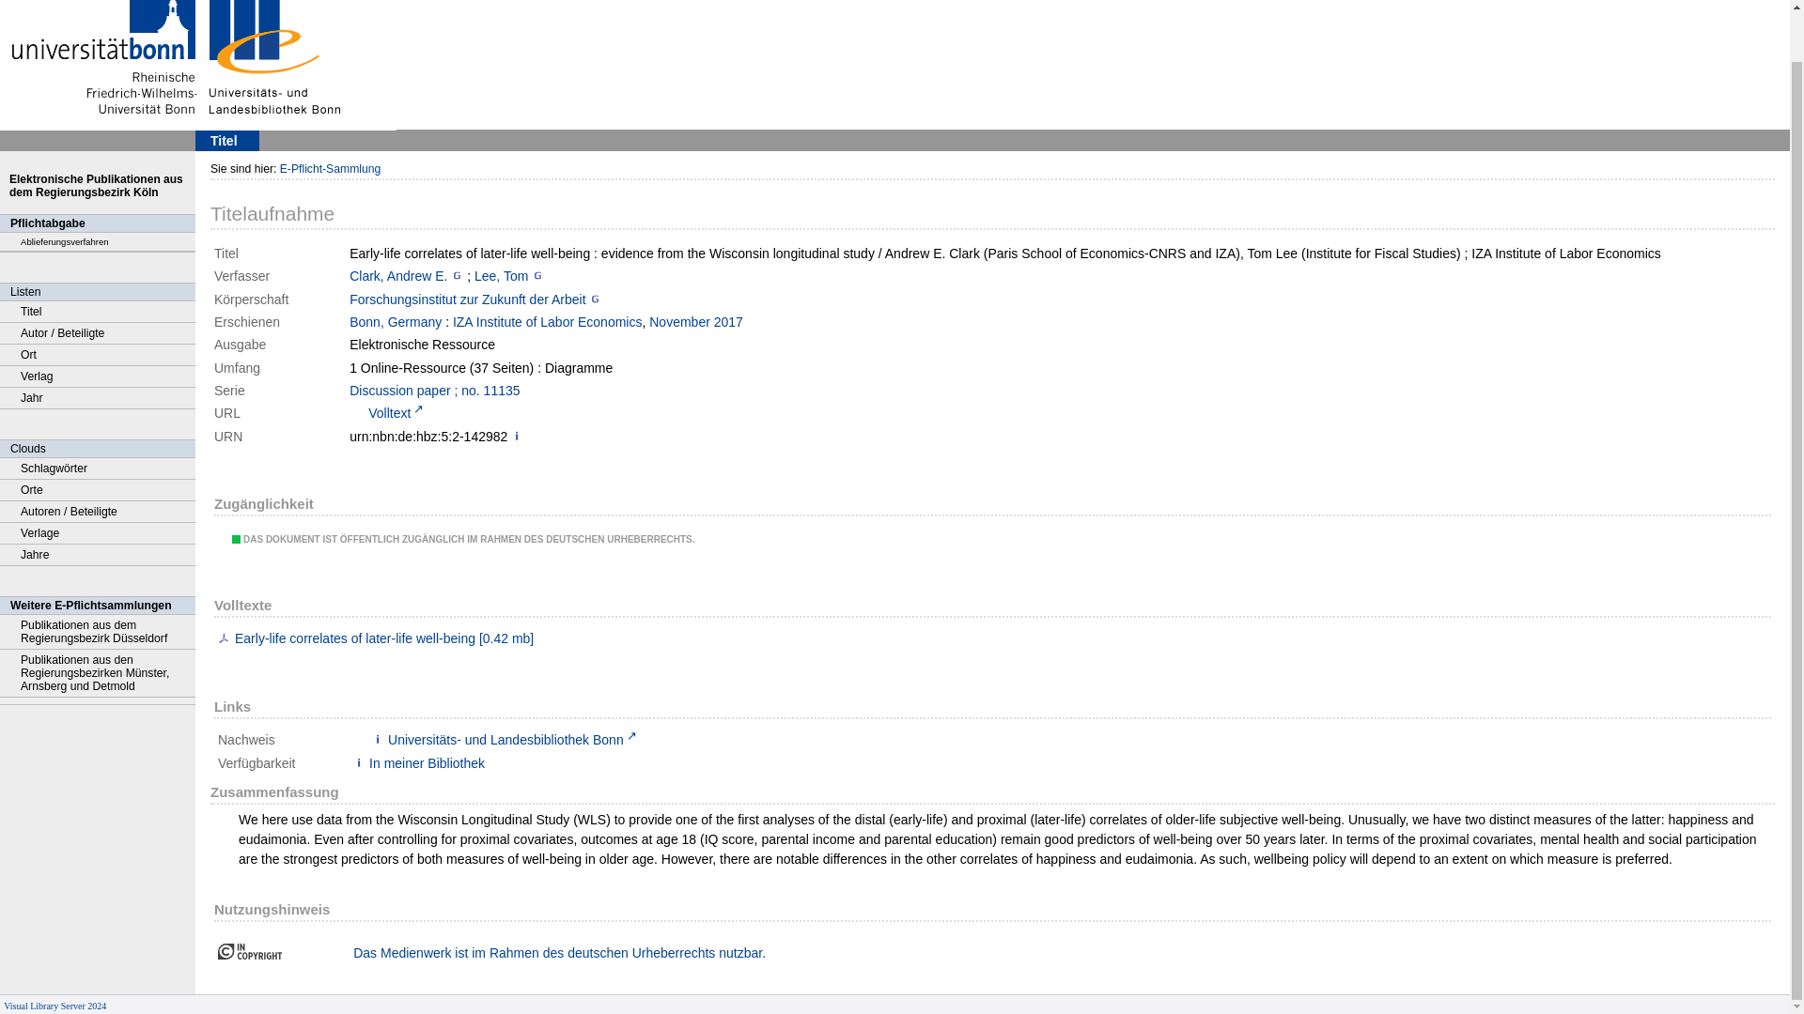 The height and width of the screenshot is (1014, 1804). Describe the element at coordinates (696, 321) in the screenshot. I see `November 2017` at that location.